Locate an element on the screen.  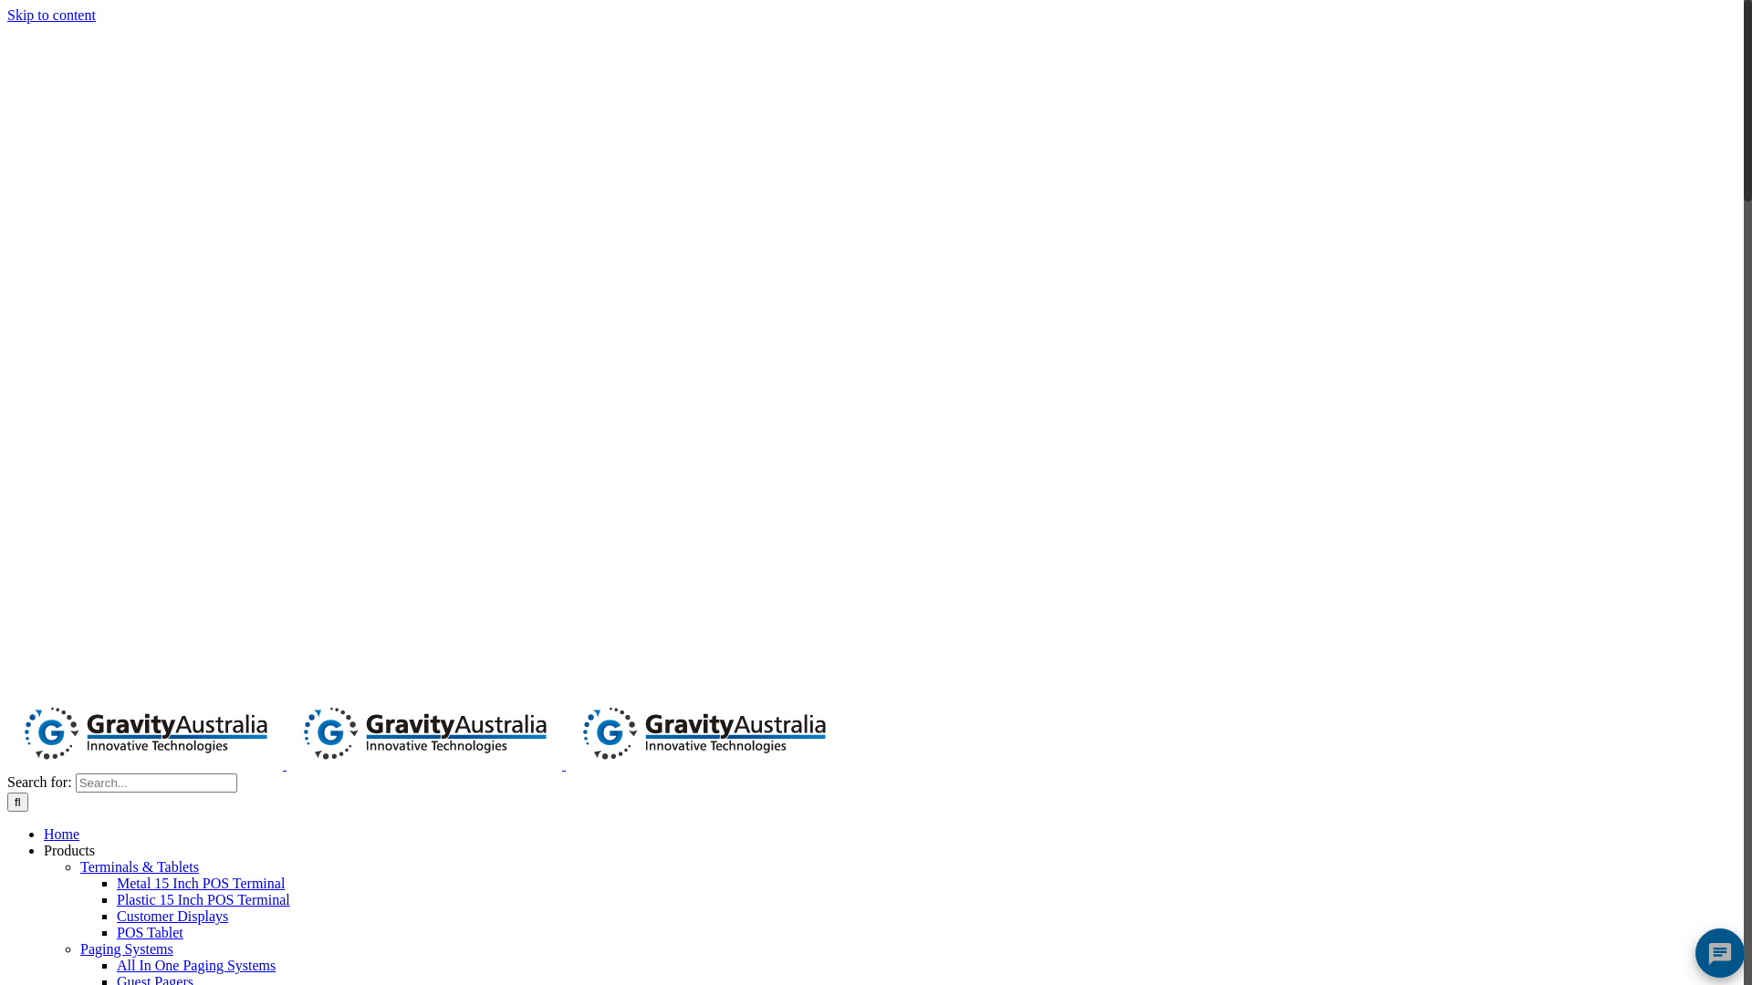
POS Tablet is located at coordinates (150, 932).